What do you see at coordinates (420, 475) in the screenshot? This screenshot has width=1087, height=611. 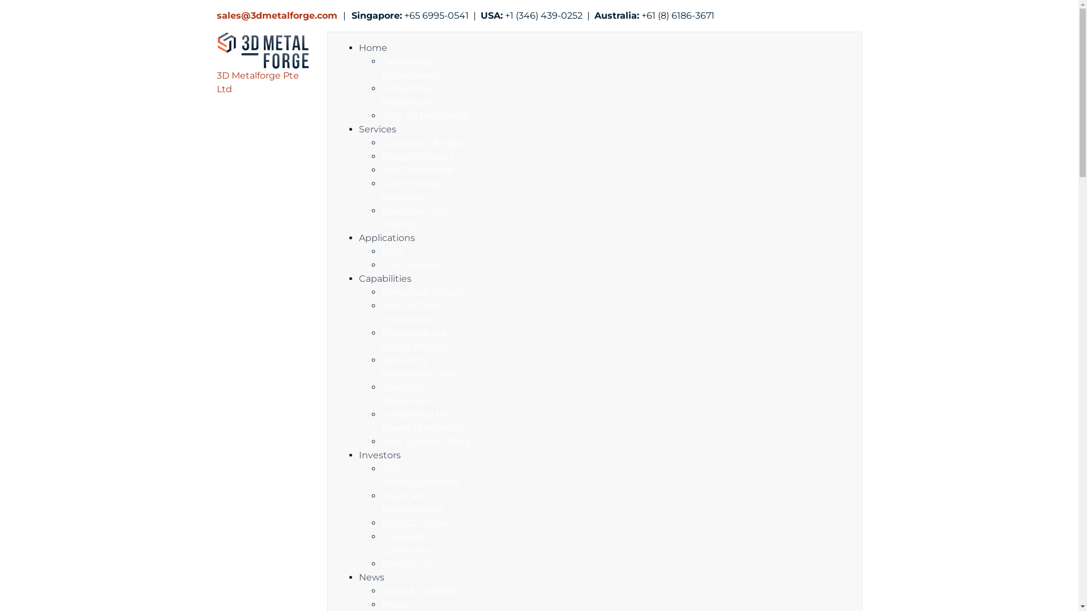 I see `ASX Announcements` at bounding box center [420, 475].